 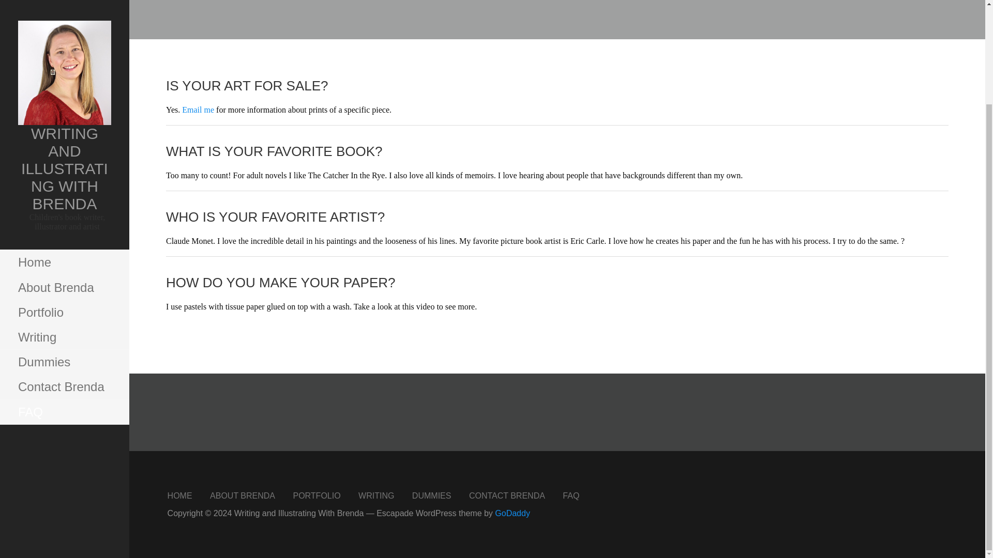 What do you see at coordinates (431, 495) in the screenshot?
I see `DUMMIES` at bounding box center [431, 495].